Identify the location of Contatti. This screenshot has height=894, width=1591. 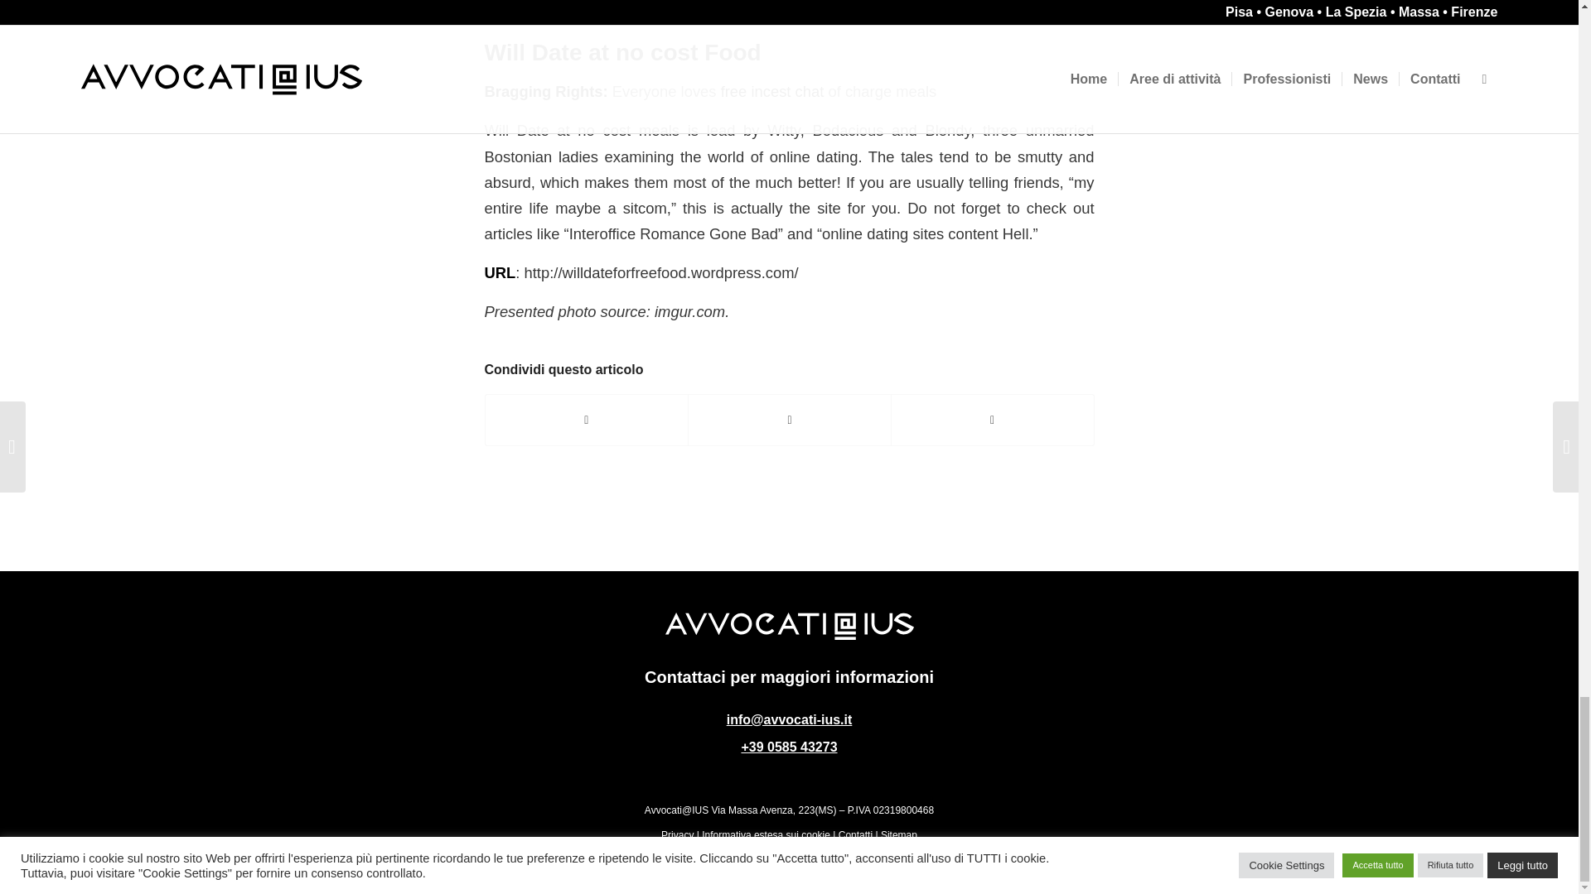
(855, 835).